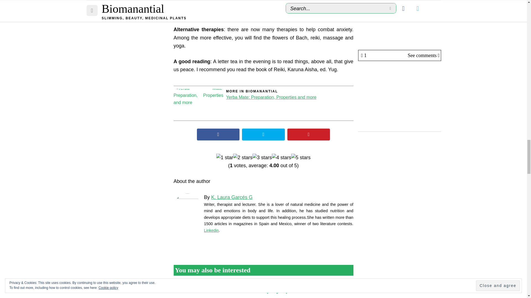 The width and height of the screenshot is (531, 298). Describe the element at coordinates (225, 158) in the screenshot. I see `1 star` at that location.